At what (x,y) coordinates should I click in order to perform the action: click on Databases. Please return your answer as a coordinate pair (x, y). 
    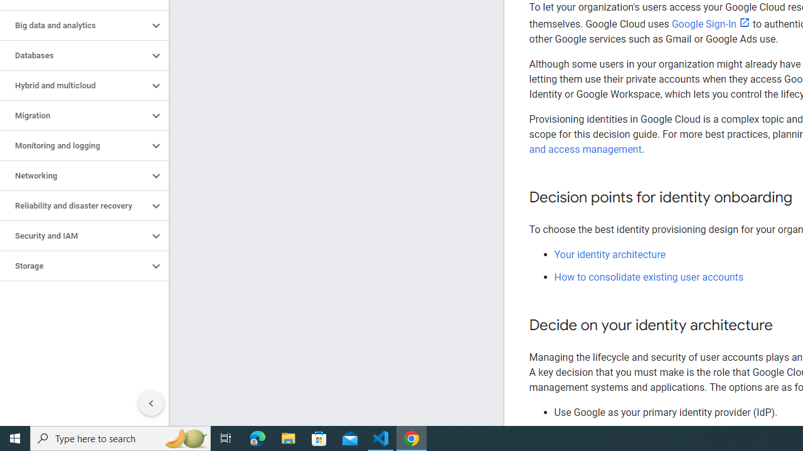
    Looking at the image, I should click on (74, 55).